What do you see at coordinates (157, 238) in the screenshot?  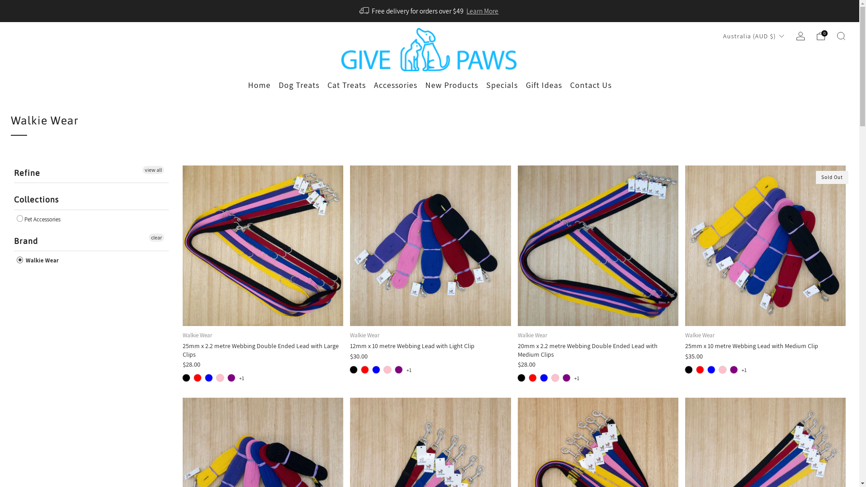 I see `clear` at bounding box center [157, 238].